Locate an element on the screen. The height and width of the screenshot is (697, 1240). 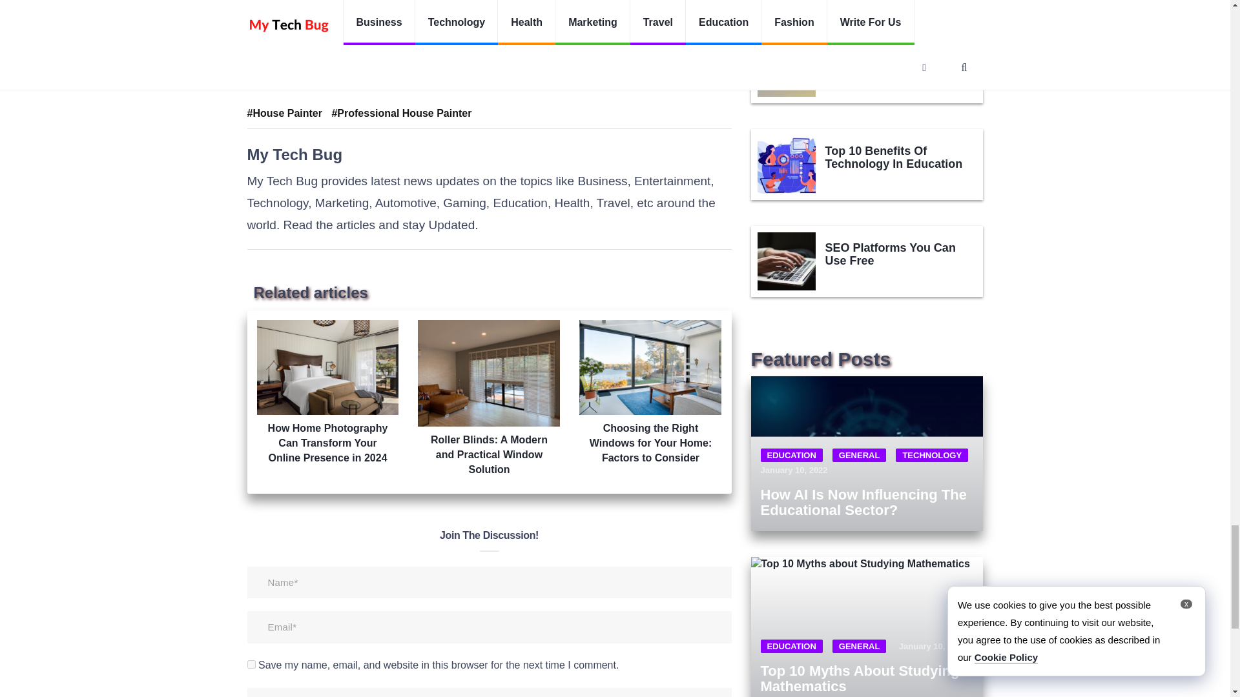
Twitter is located at coordinates (272, 71).